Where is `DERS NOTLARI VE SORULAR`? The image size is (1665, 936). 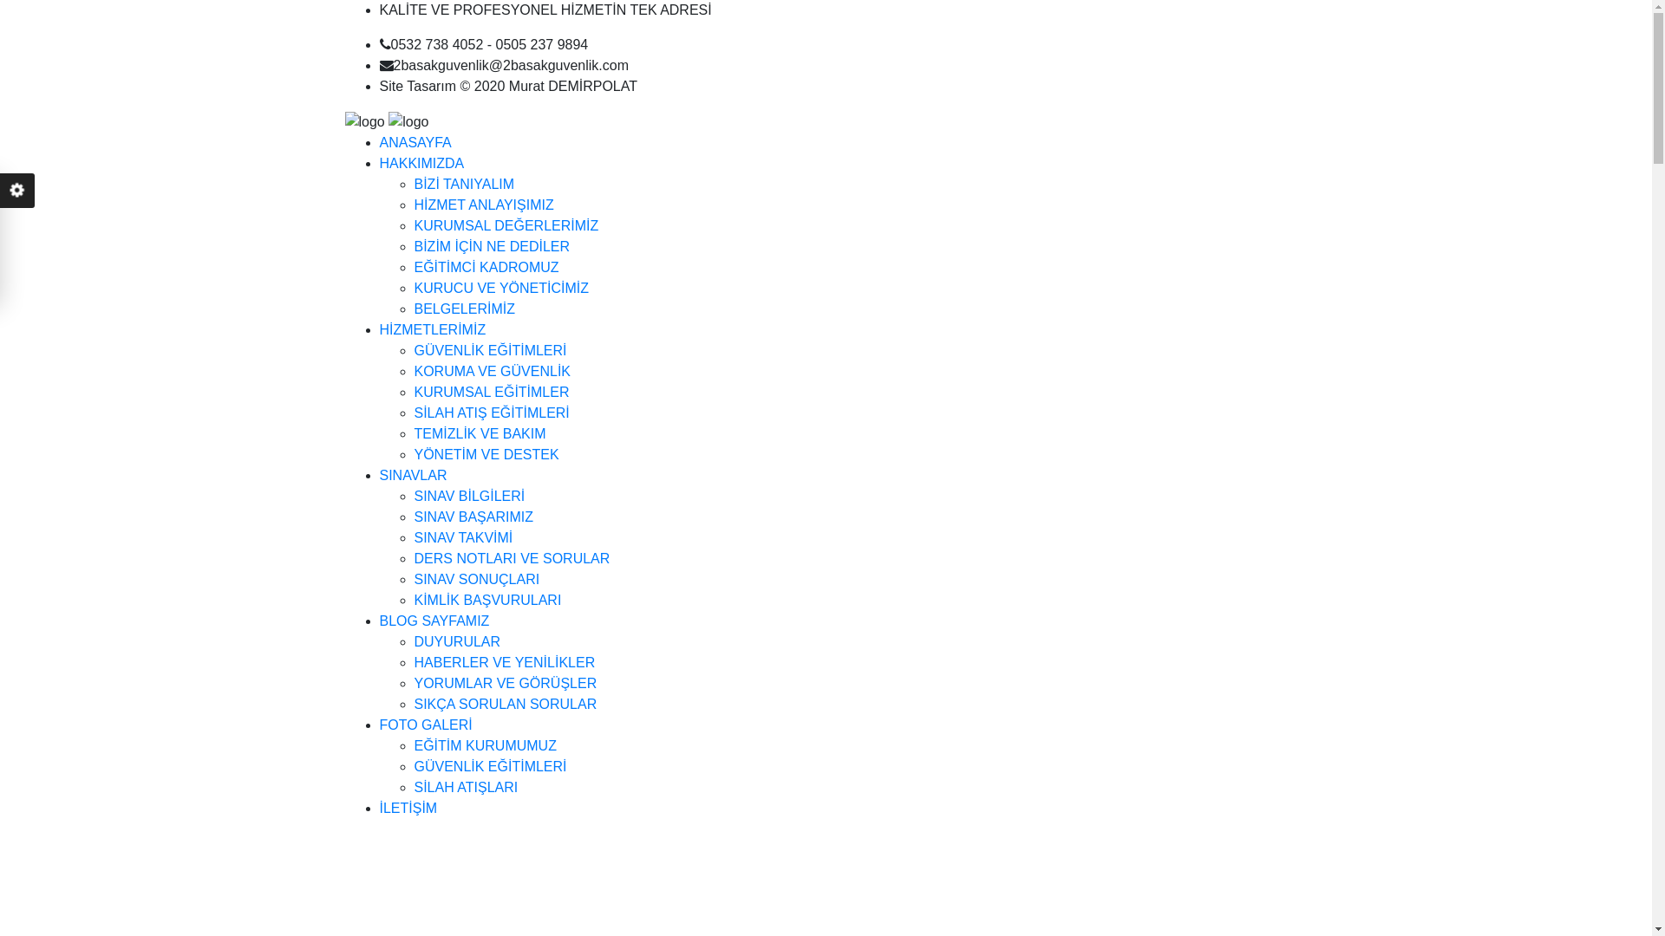
DERS NOTLARI VE SORULAR is located at coordinates (513, 558).